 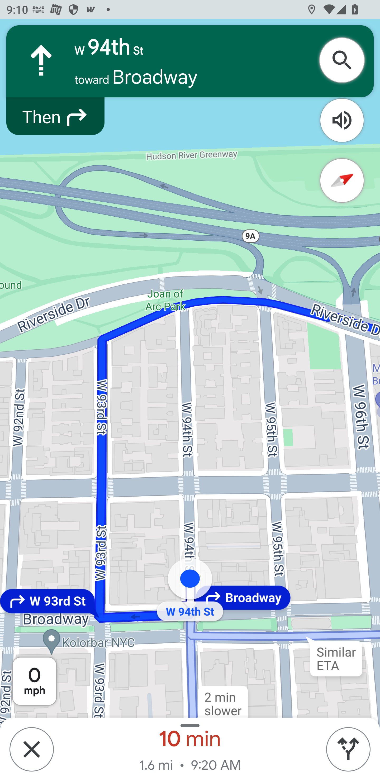 I want to click on Route preview, so click(x=348, y=749).